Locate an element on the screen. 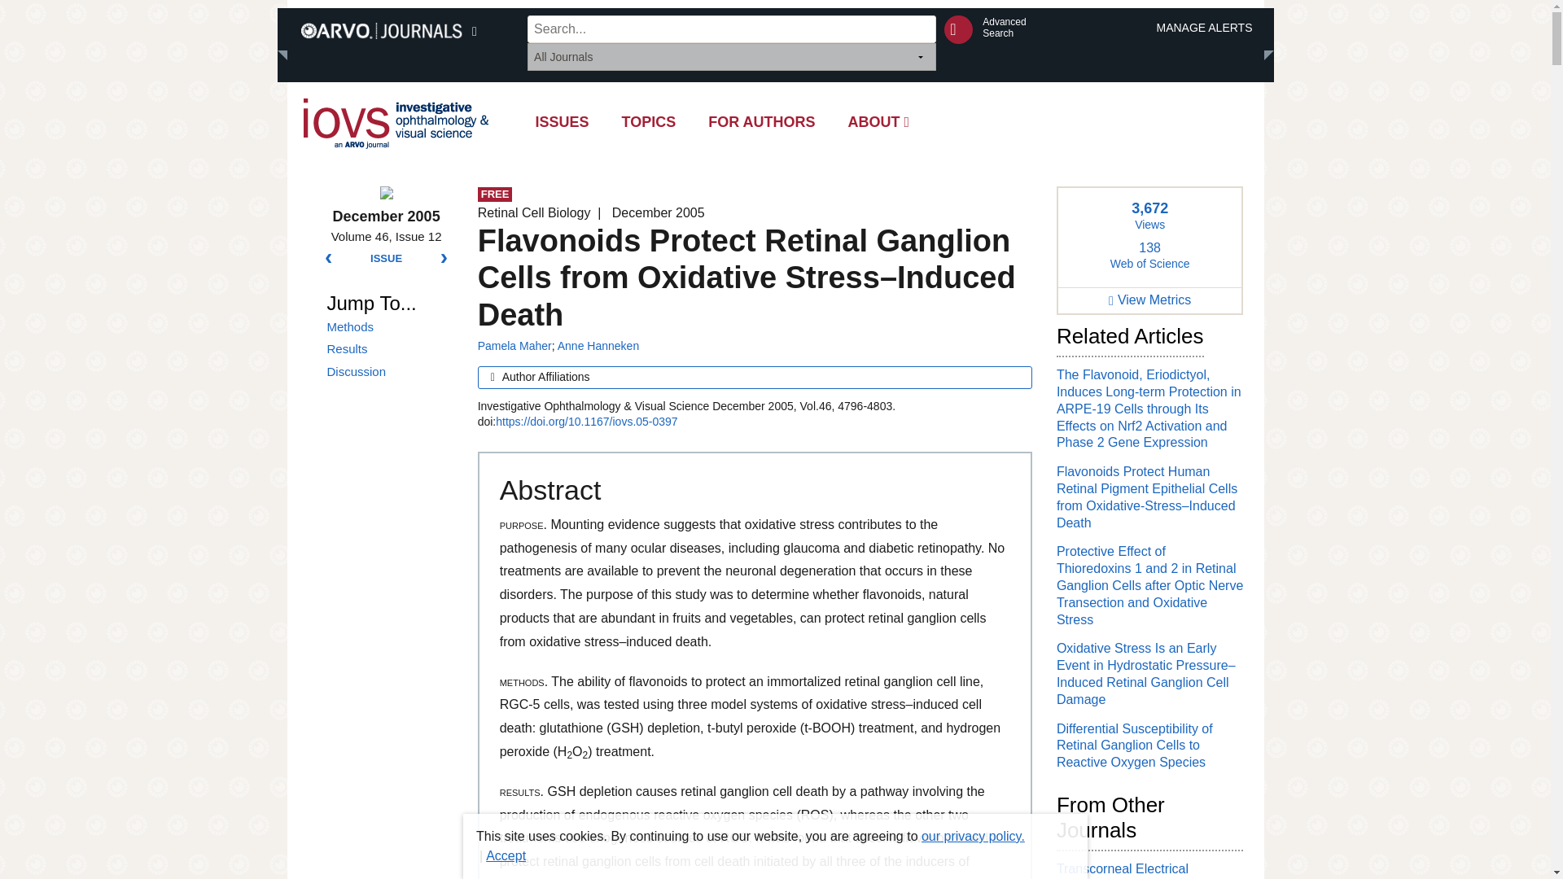  TOPICS is located at coordinates (649, 122).